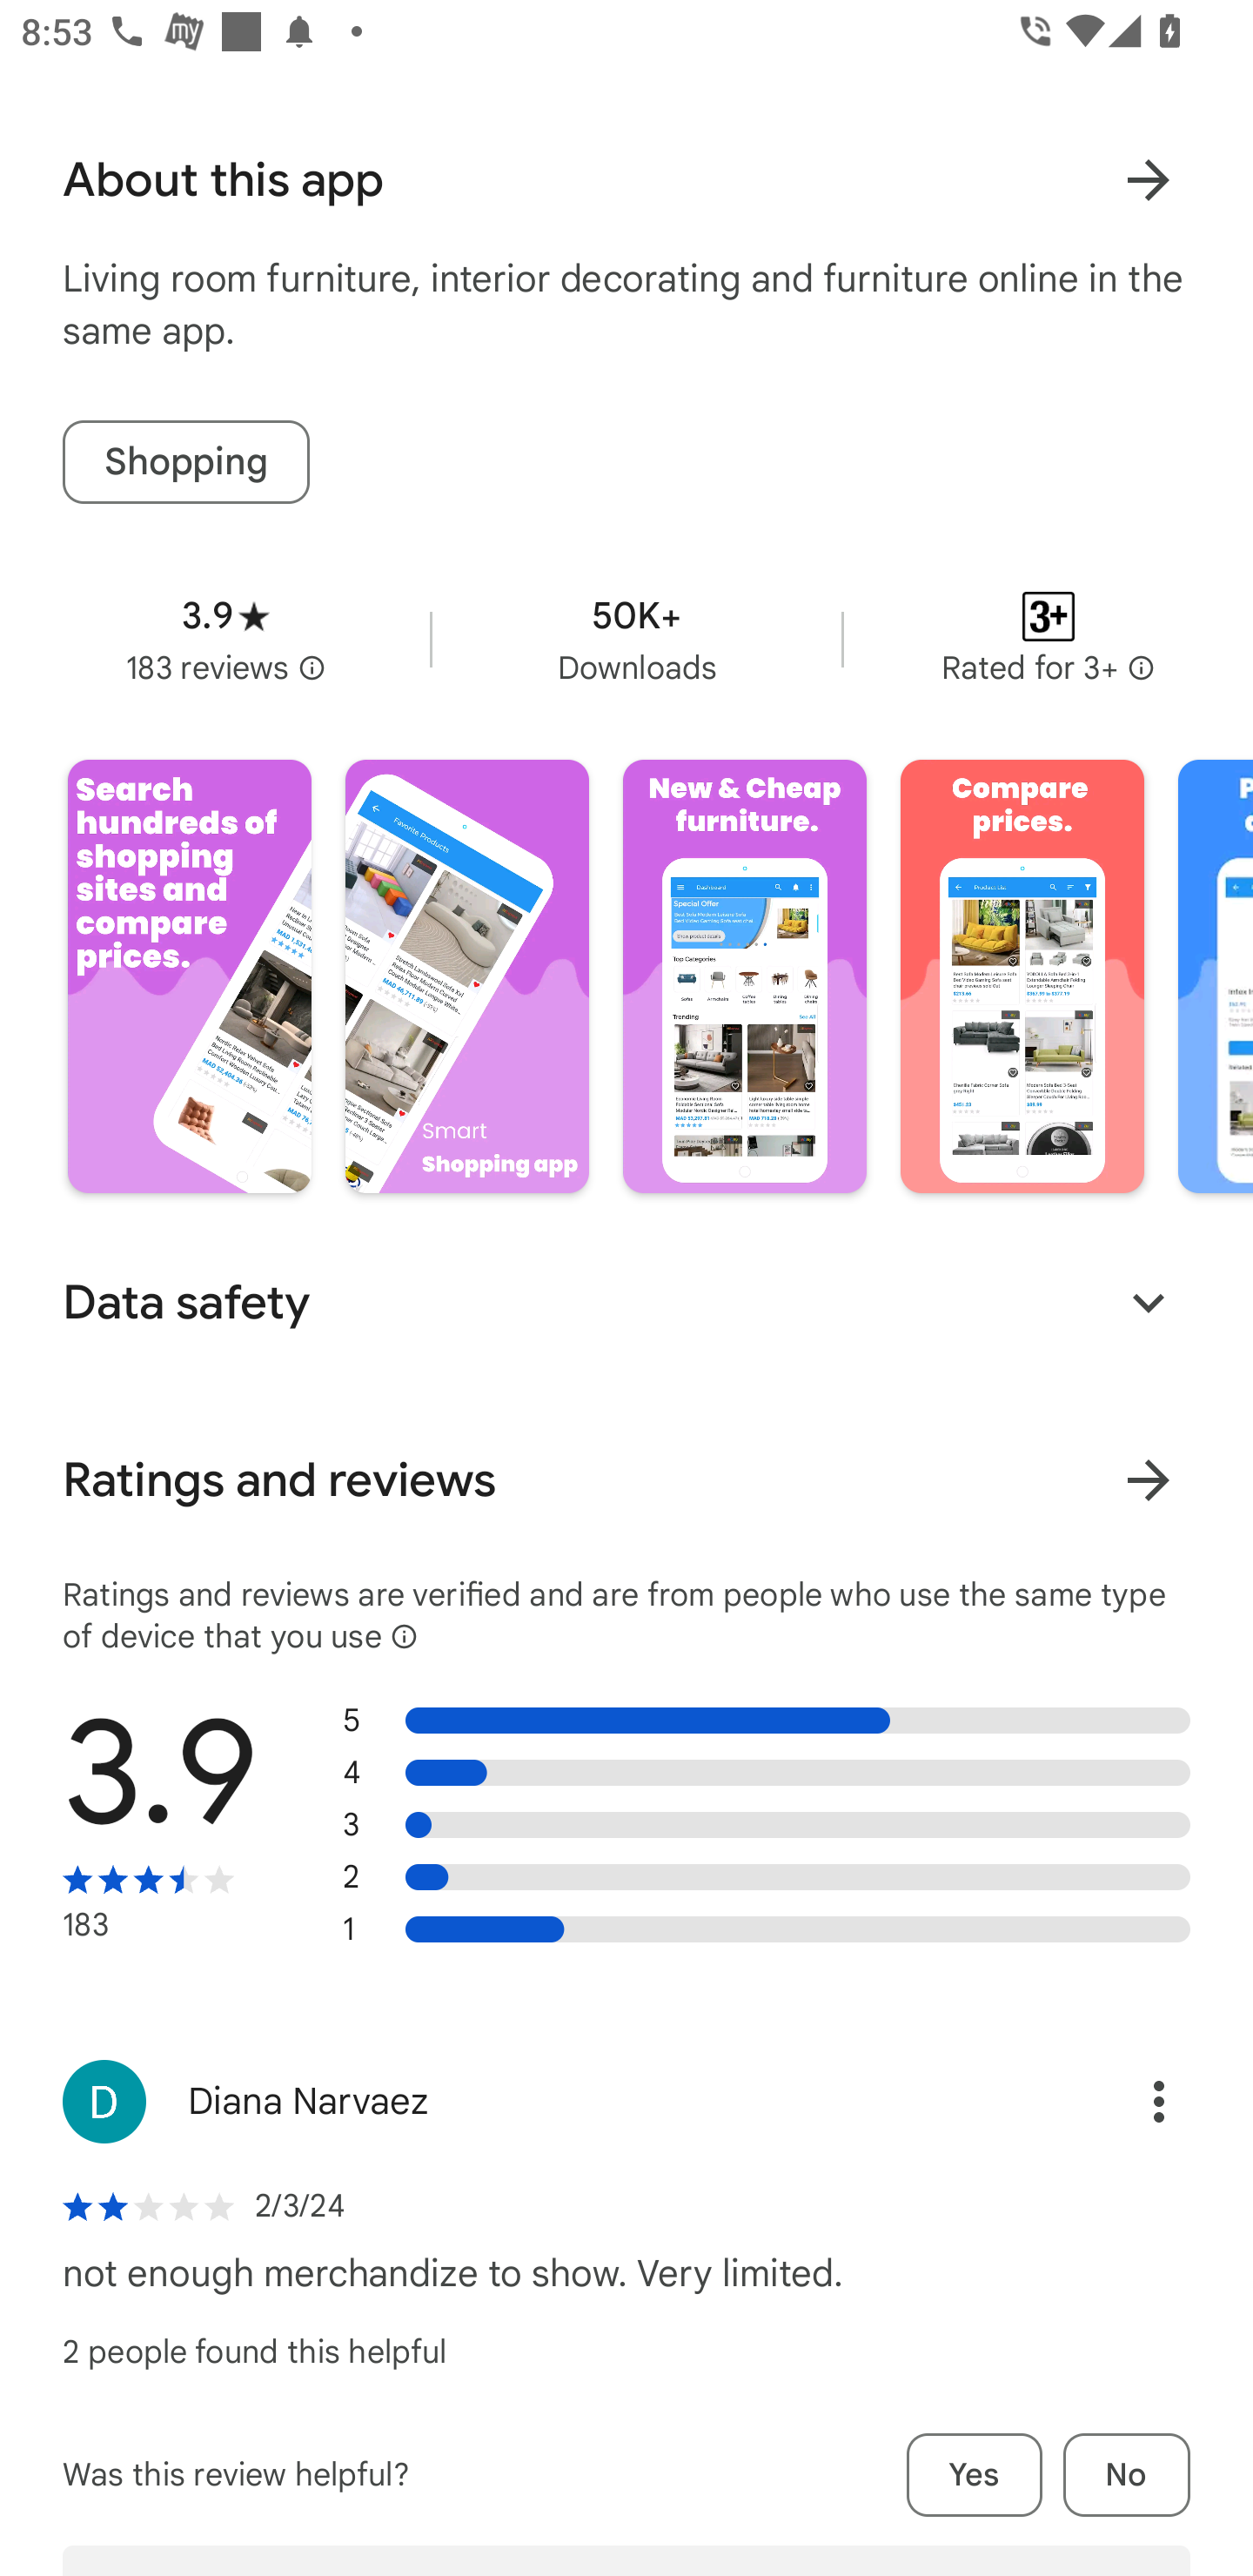  I want to click on No, so click(1127, 2473).